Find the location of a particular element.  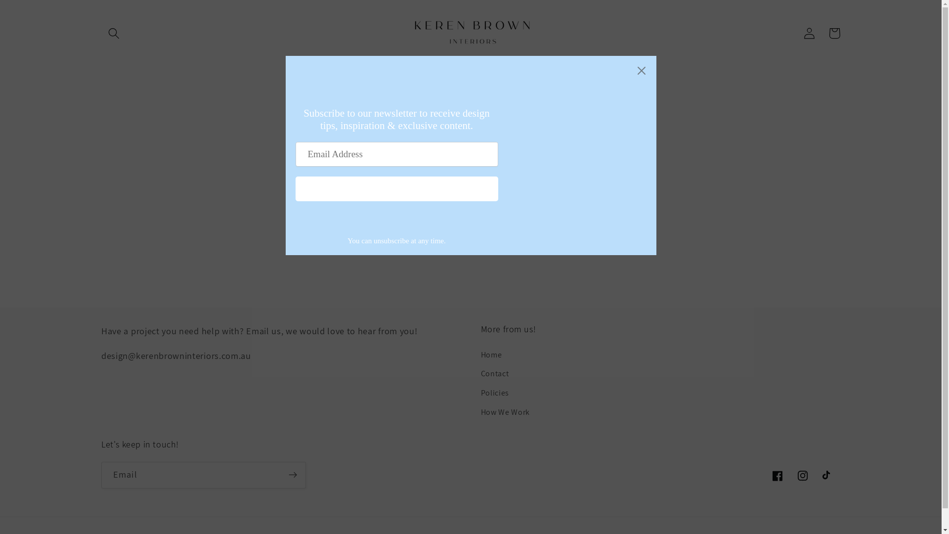

PORTFOLIO is located at coordinates (501, 73).